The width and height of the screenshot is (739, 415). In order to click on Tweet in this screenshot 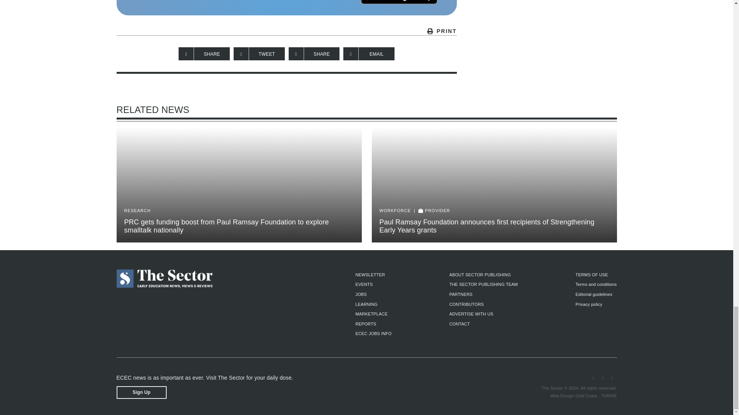, I will do `click(259, 54)`.